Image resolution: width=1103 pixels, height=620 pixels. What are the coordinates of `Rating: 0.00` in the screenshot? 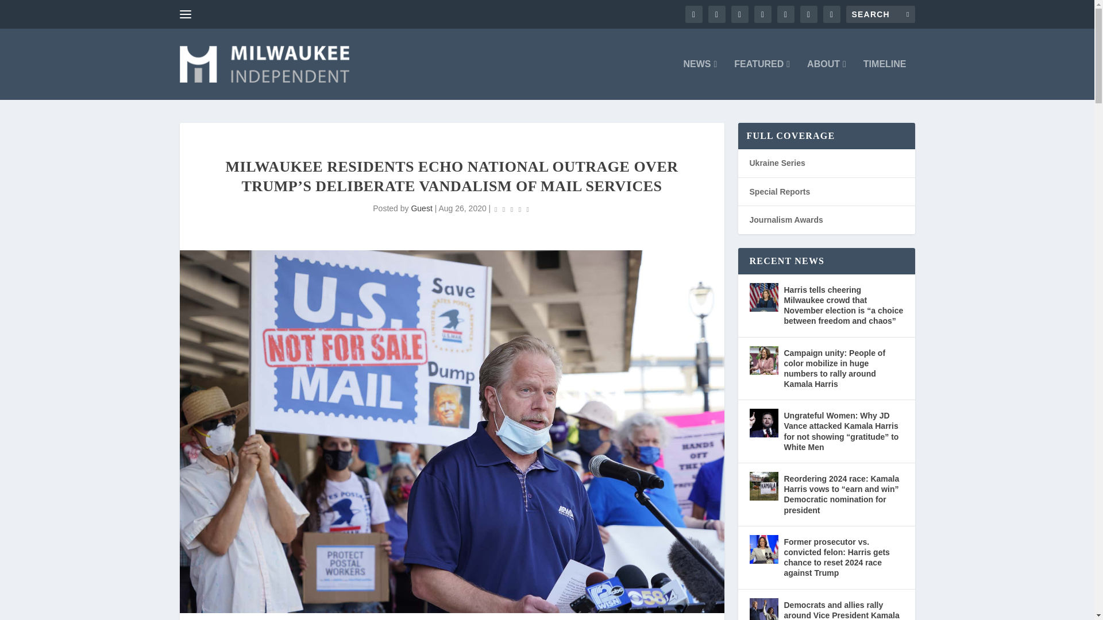 It's located at (511, 209).